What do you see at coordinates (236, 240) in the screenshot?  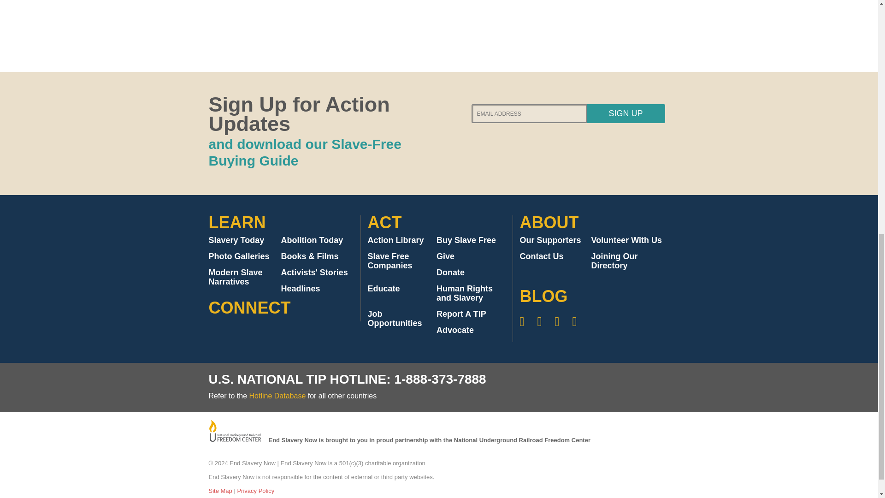 I see `Slavery Today` at bounding box center [236, 240].